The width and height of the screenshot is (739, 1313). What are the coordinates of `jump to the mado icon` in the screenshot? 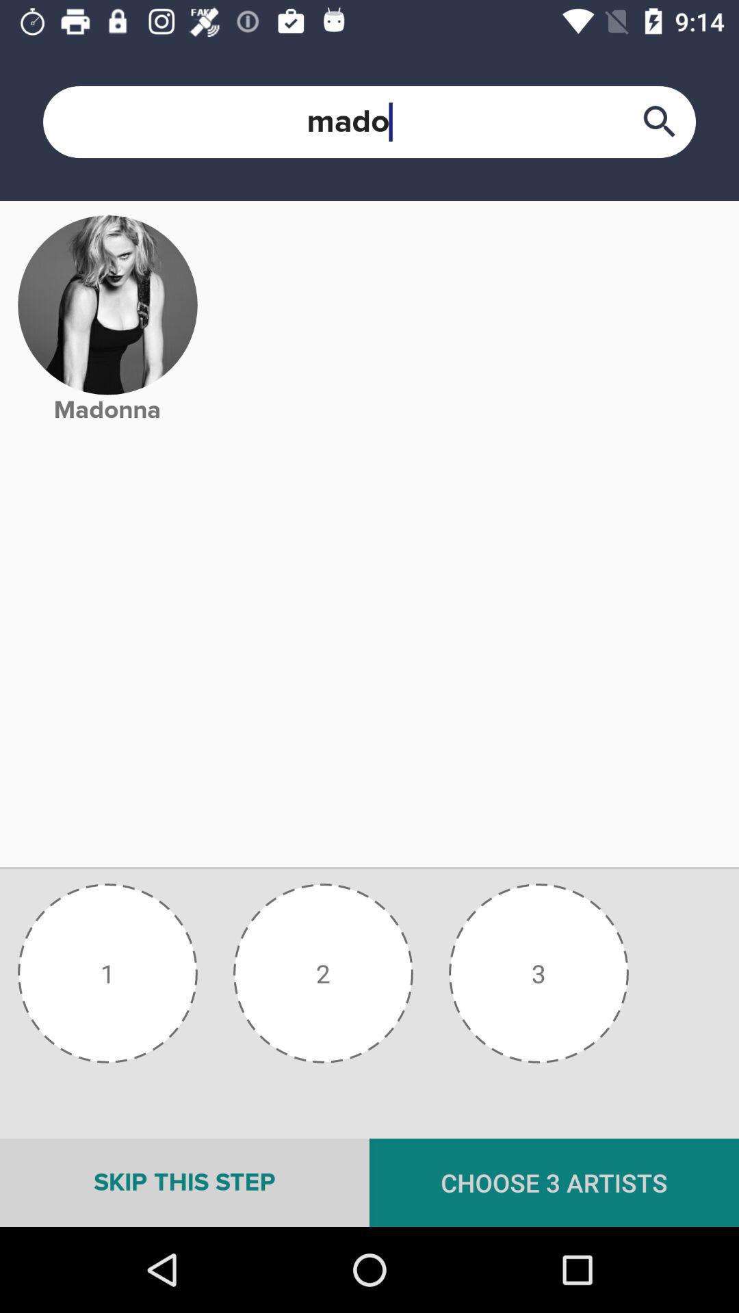 It's located at (369, 122).